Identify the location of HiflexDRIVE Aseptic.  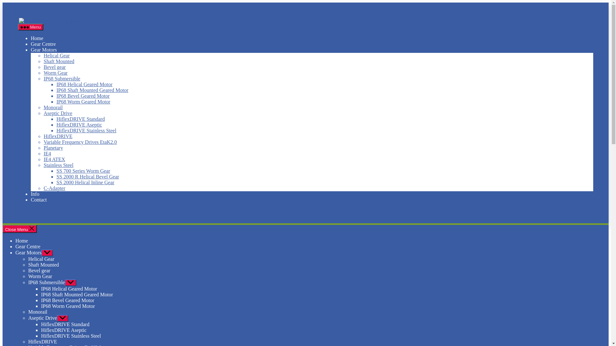
(64, 330).